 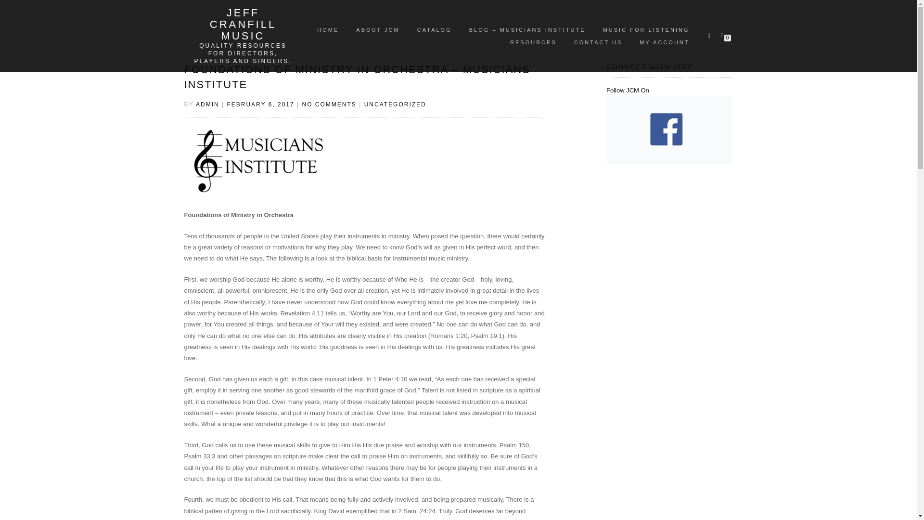 What do you see at coordinates (395, 104) in the screenshot?
I see `UNCATEGORIZED` at bounding box center [395, 104].